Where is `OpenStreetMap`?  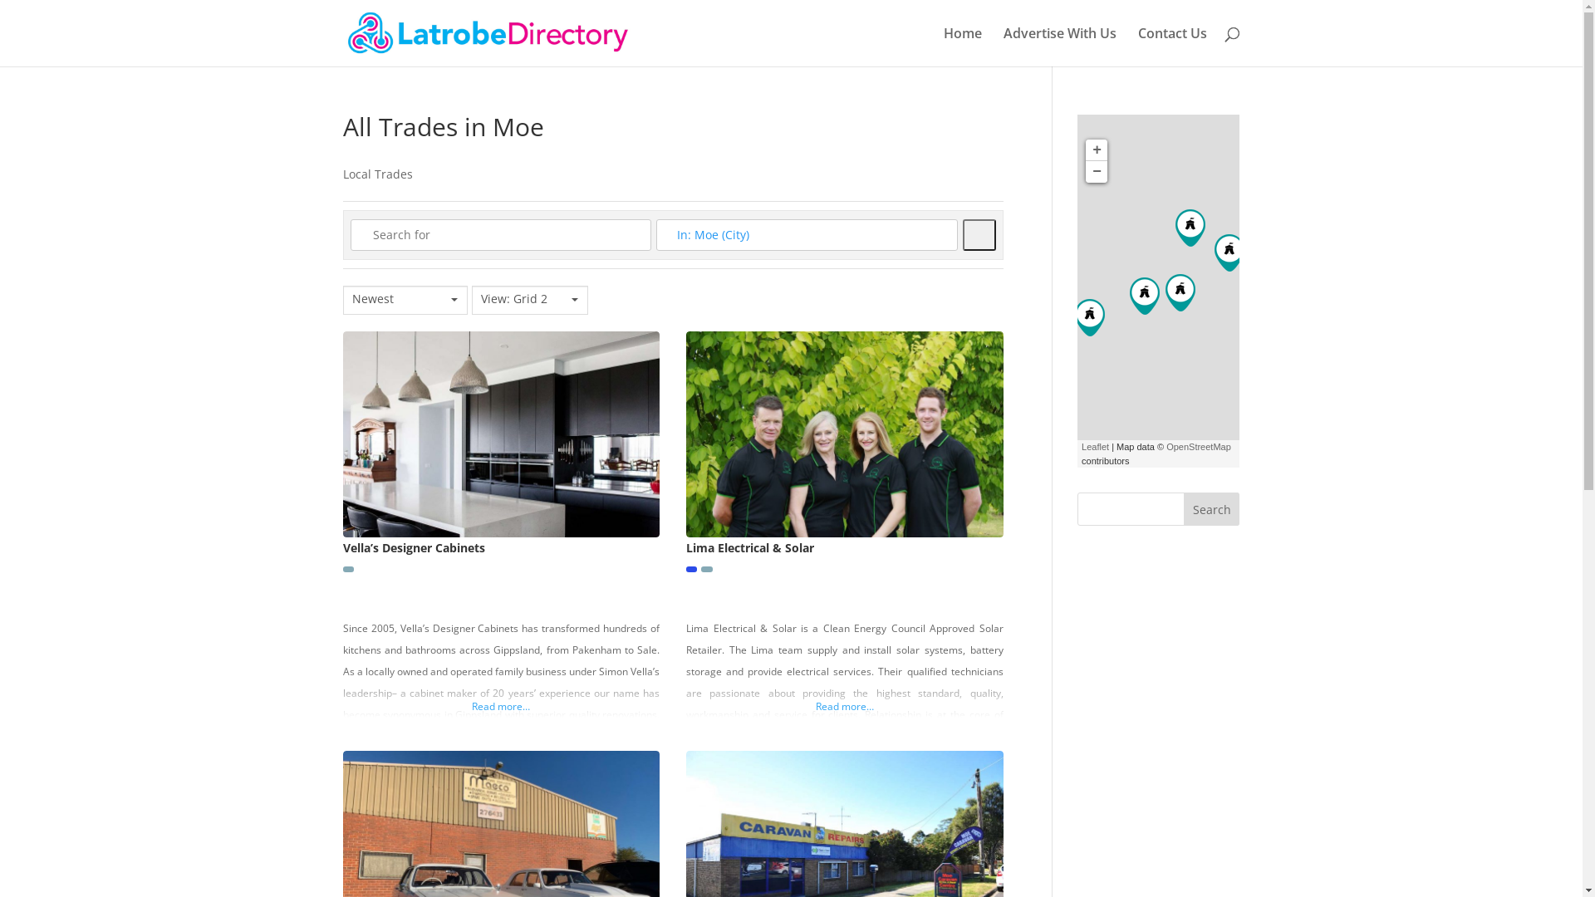 OpenStreetMap is located at coordinates (1199, 447).